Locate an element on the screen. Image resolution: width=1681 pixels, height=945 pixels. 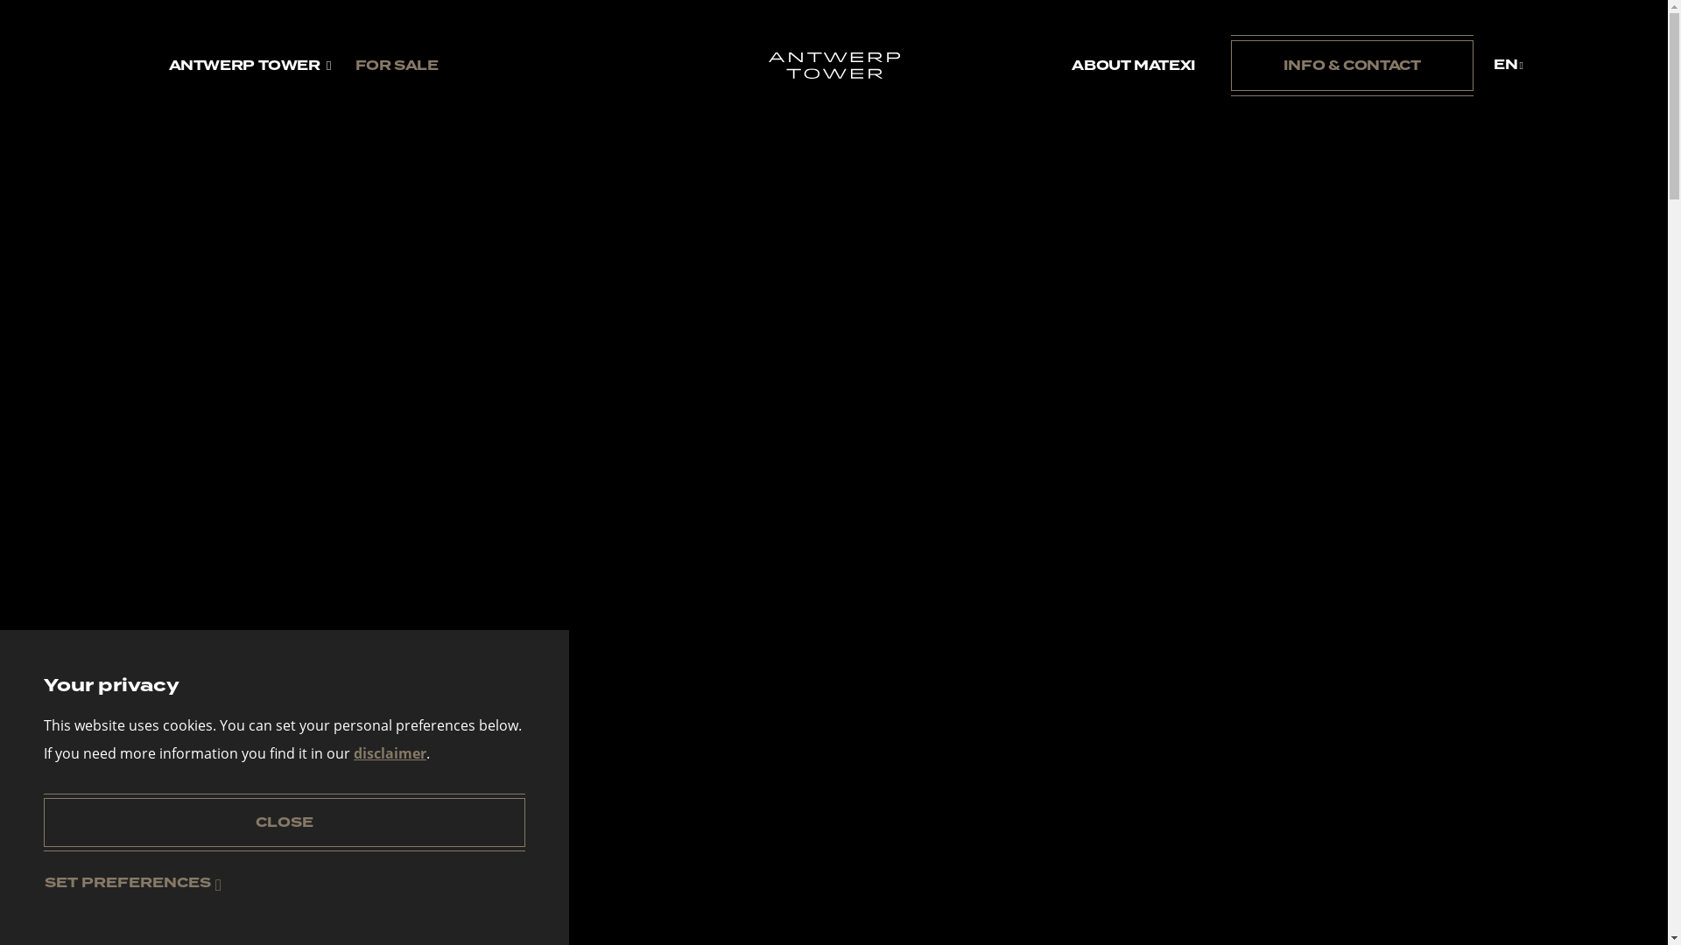
CLOSE is located at coordinates (285, 822).